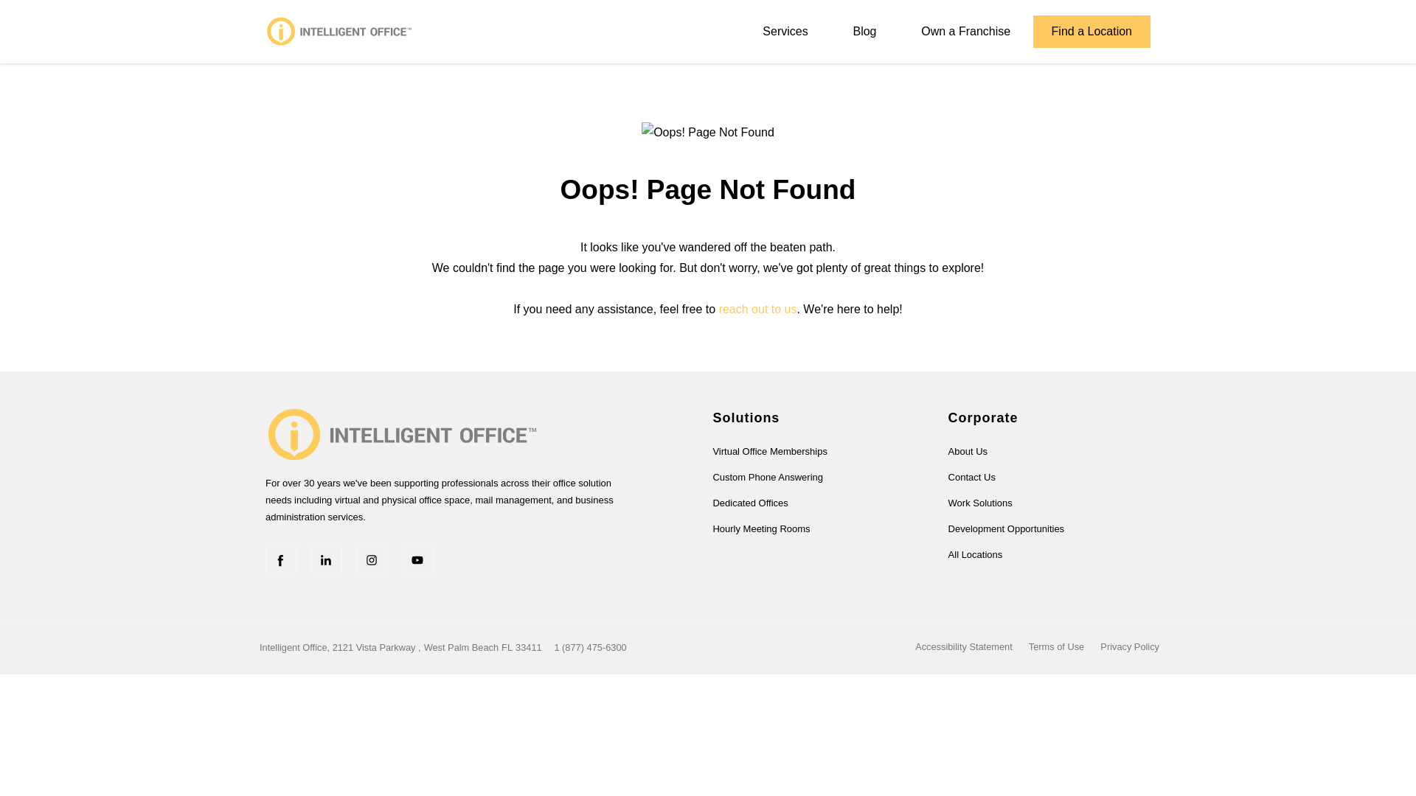 The height and width of the screenshot is (796, 1416). What do you see at coordinates (864, 31) in the screenshot?
I see `Blog` at bounding box center [864, 31].